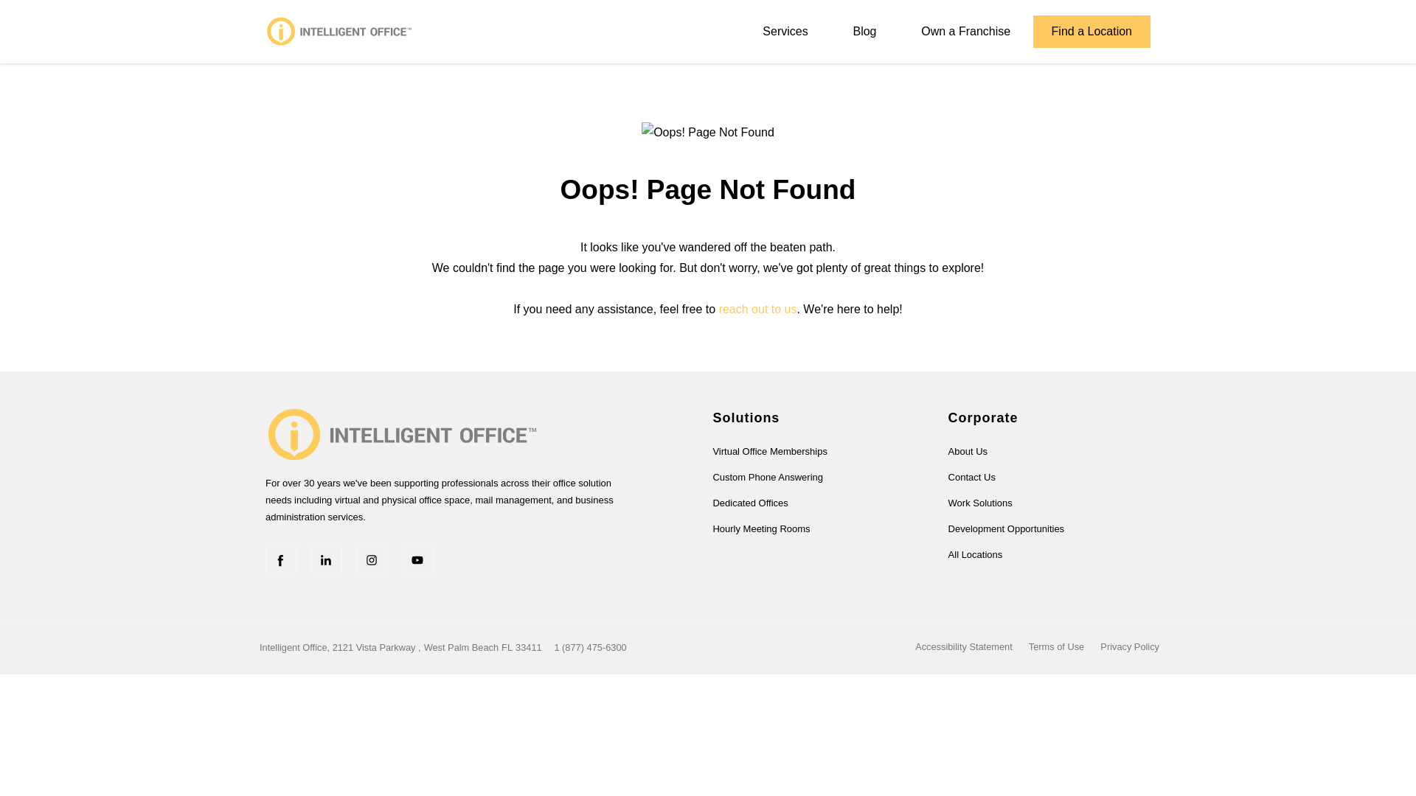 The height and width of the screenshot is (796, 1416). What do you see at coordinates (864, 31) in the screenshot?
I see `Blog` at bounding box center [864, 31].